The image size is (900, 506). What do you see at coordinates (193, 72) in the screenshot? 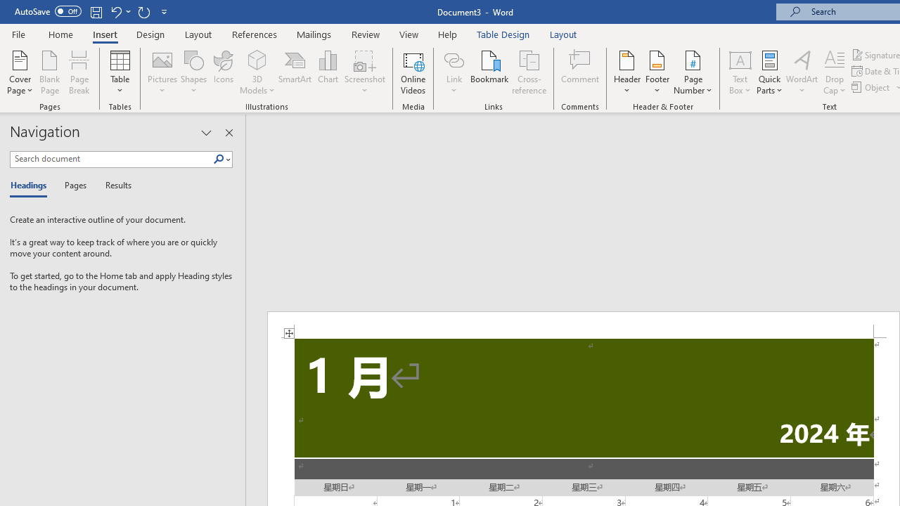
I see `Shapes` at bounding box center [193, 72].